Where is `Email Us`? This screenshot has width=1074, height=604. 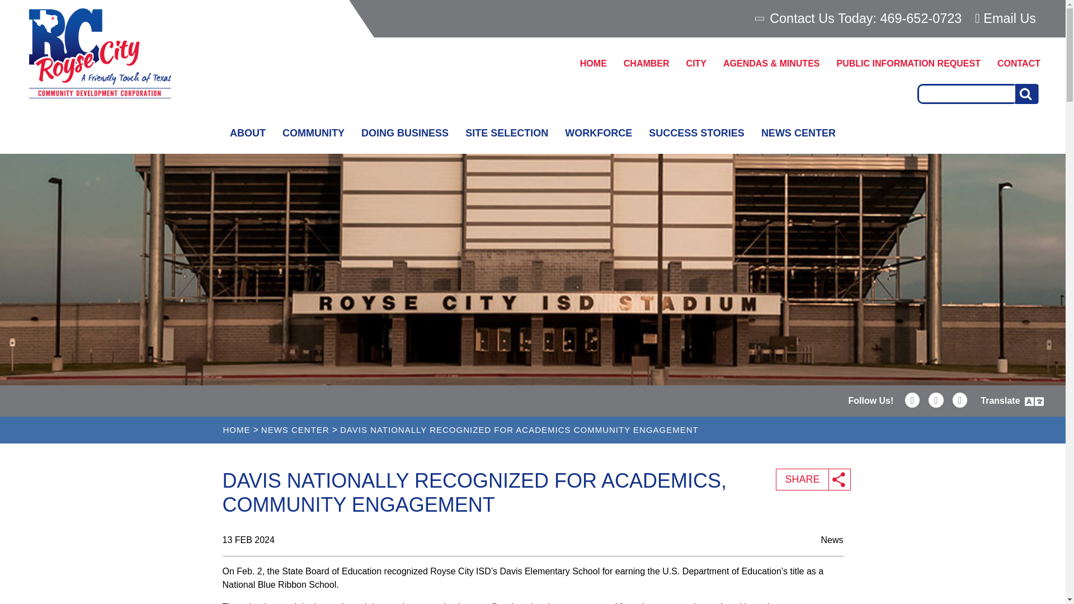 Email Us is located at coordinates (1006, 18).